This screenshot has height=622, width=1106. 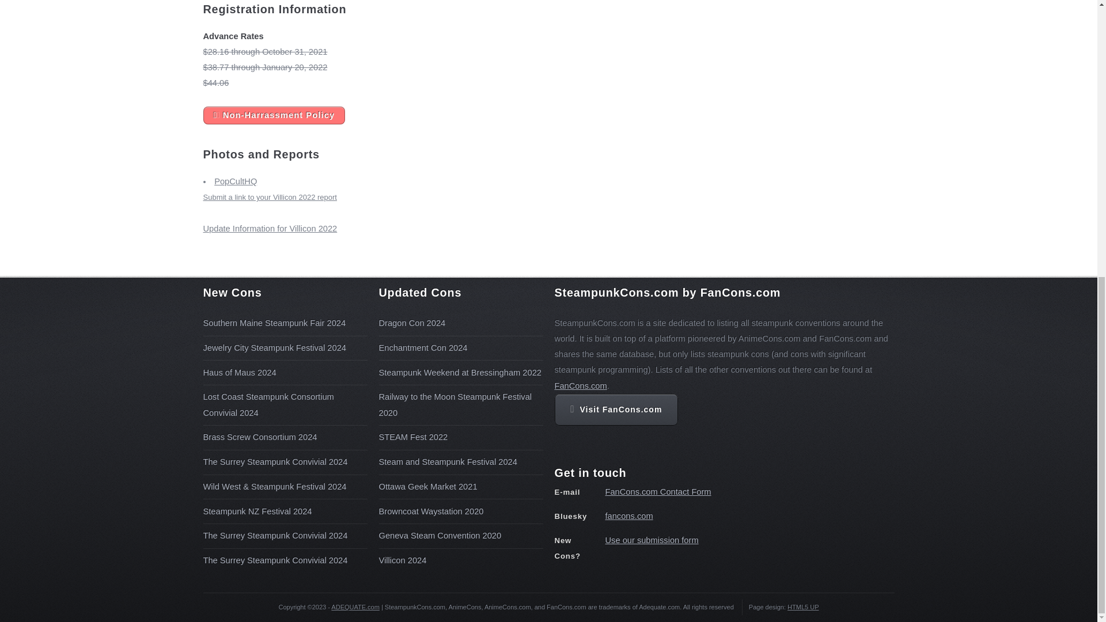 What do you see at coordinates (259, 437) in the screenshot?
I see `Brass Screw Consortium 2024` at bounding box center [259, 437].